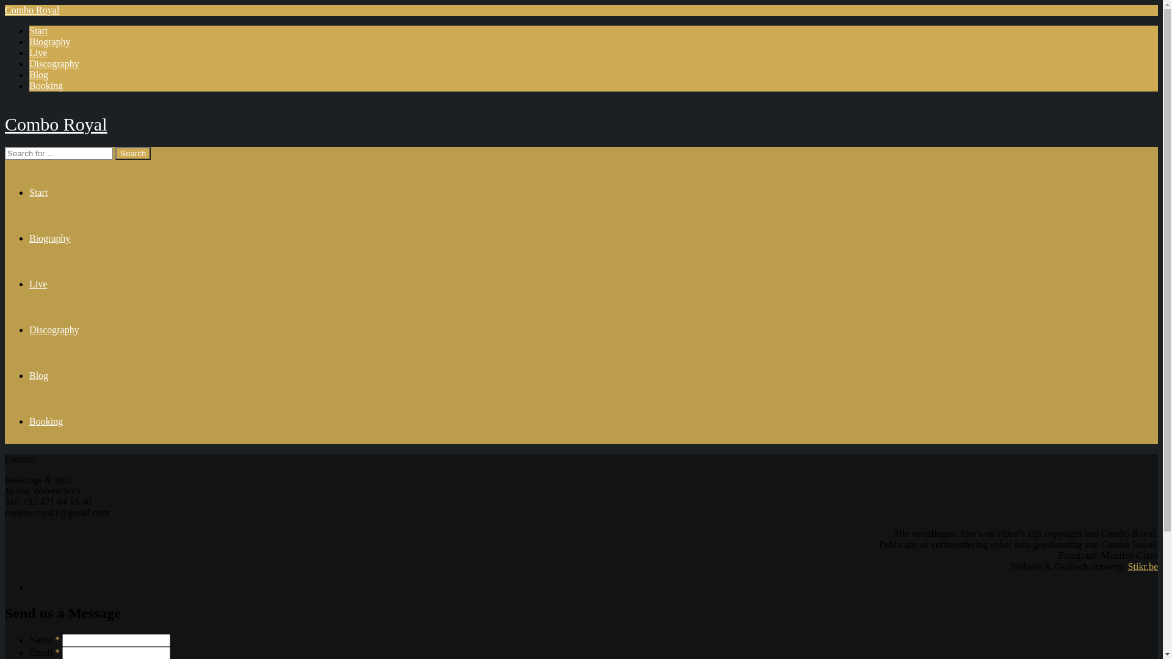 The height and width of the screenshot is (659, 1172). I want to click on Blog, so click(39, 74).